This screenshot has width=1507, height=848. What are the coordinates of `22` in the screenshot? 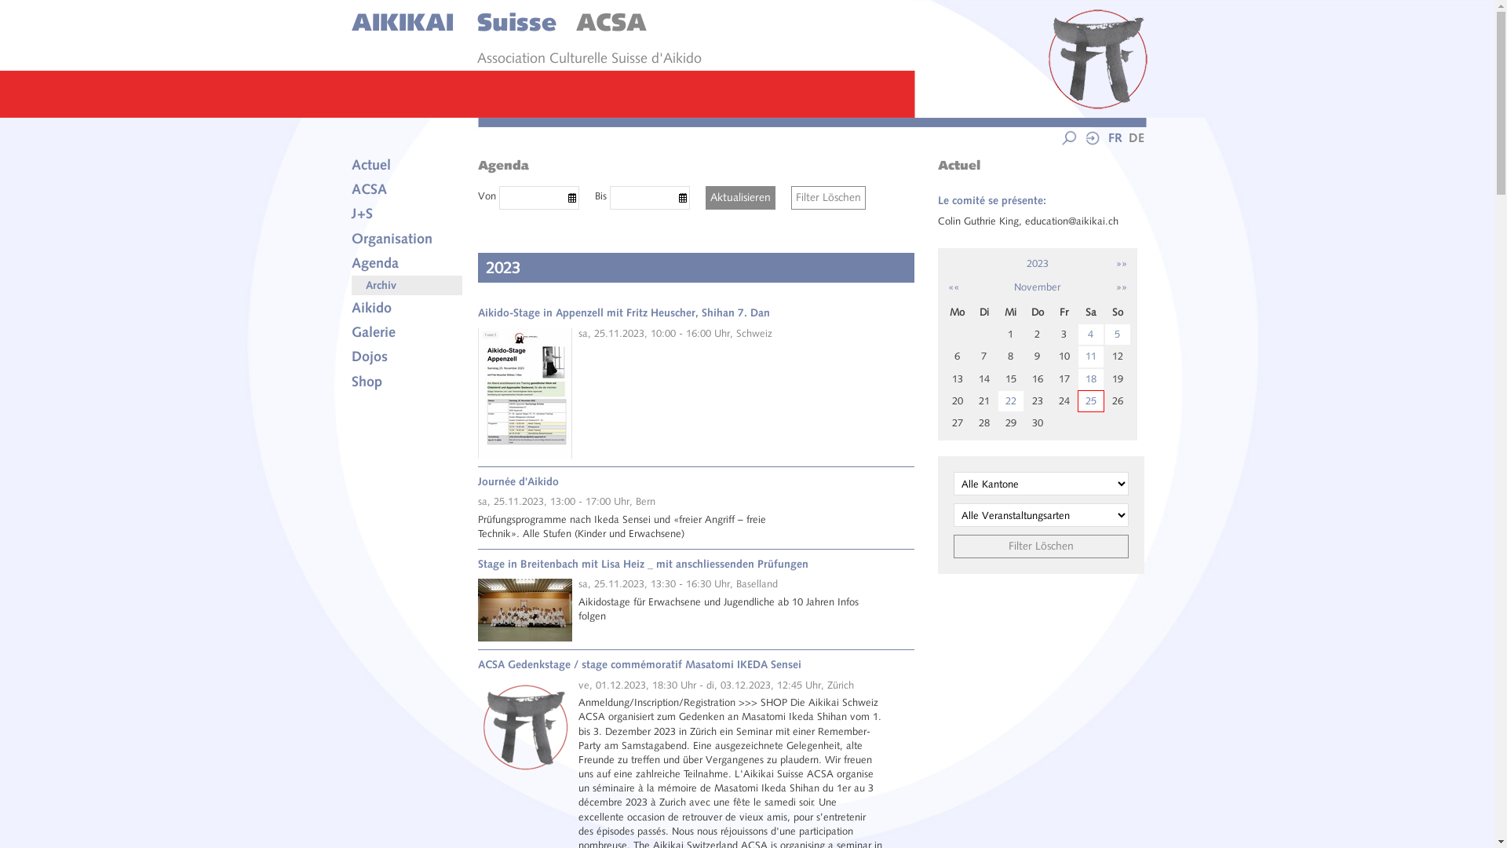 It's located at (1011, 401).